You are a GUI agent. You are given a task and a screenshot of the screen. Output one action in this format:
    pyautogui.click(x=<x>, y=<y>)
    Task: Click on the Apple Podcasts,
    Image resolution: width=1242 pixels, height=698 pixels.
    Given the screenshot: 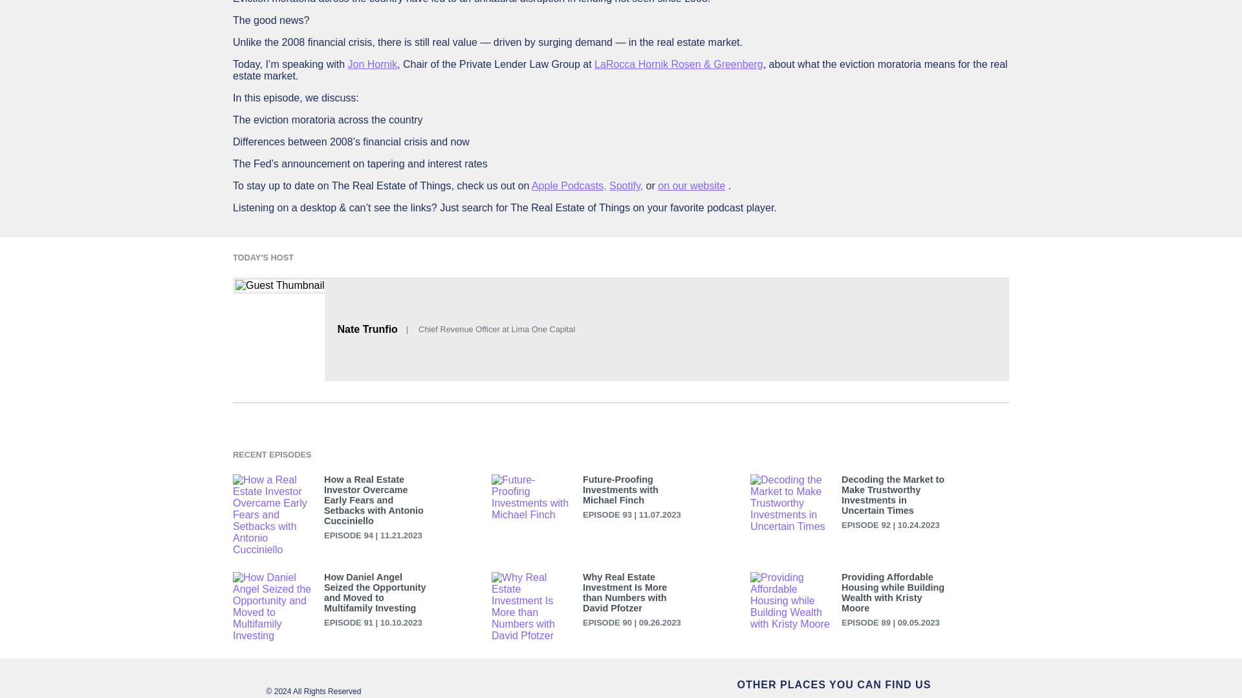 What is the action you would take?
    pyautogui.click(x=569, y=185)
    